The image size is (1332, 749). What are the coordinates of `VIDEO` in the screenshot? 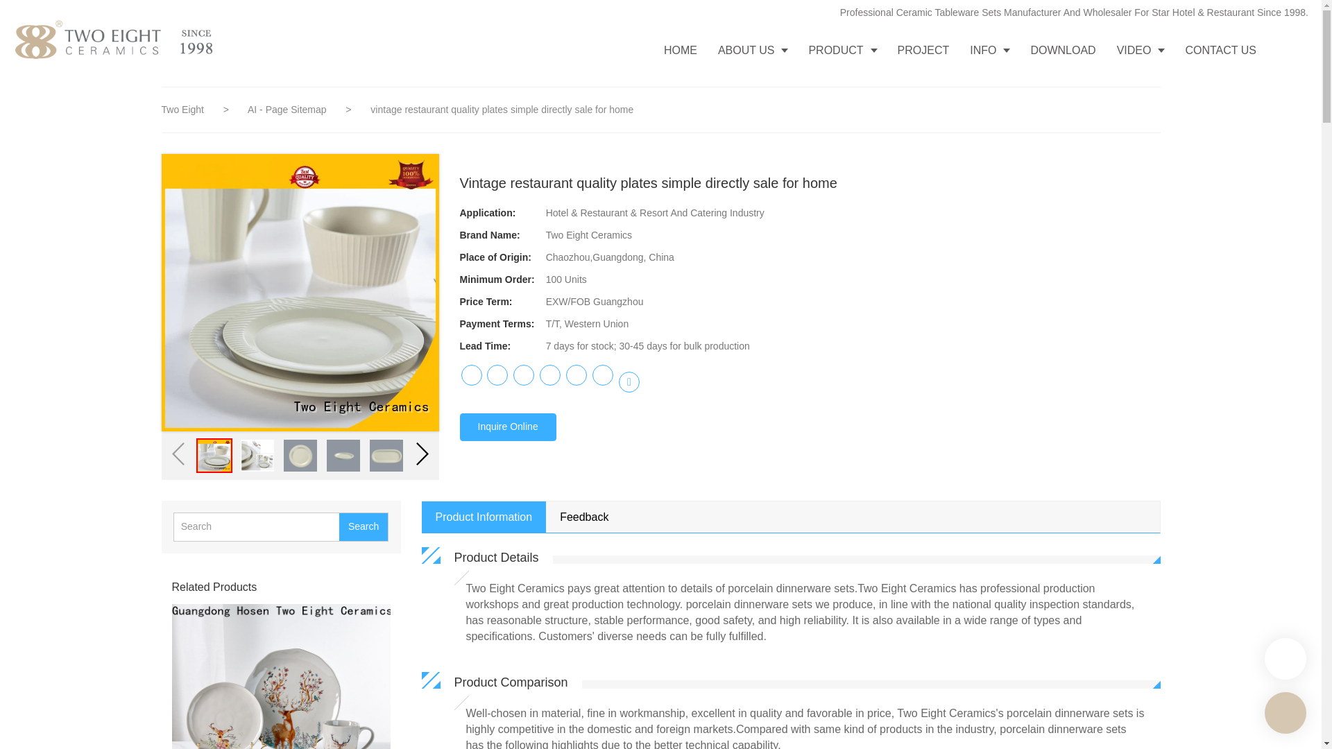 It's located at (1141, 50).